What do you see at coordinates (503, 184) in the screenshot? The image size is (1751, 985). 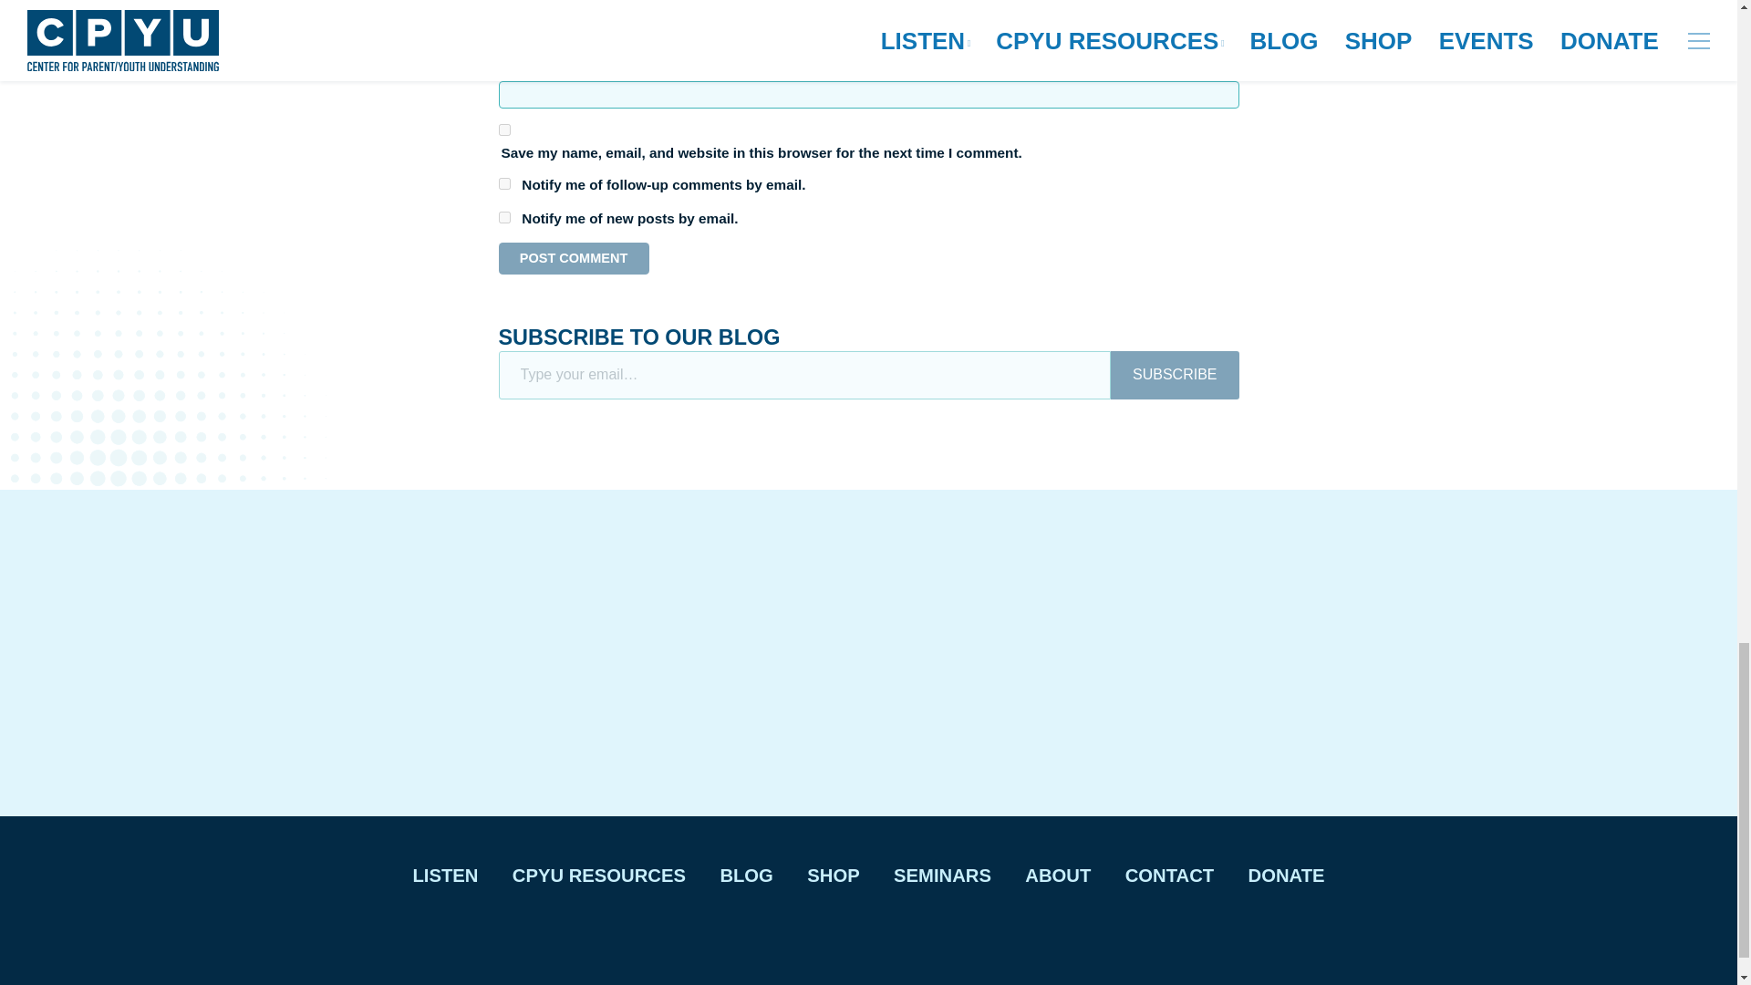 I see `subscribe` at bounding box center [503, 184].